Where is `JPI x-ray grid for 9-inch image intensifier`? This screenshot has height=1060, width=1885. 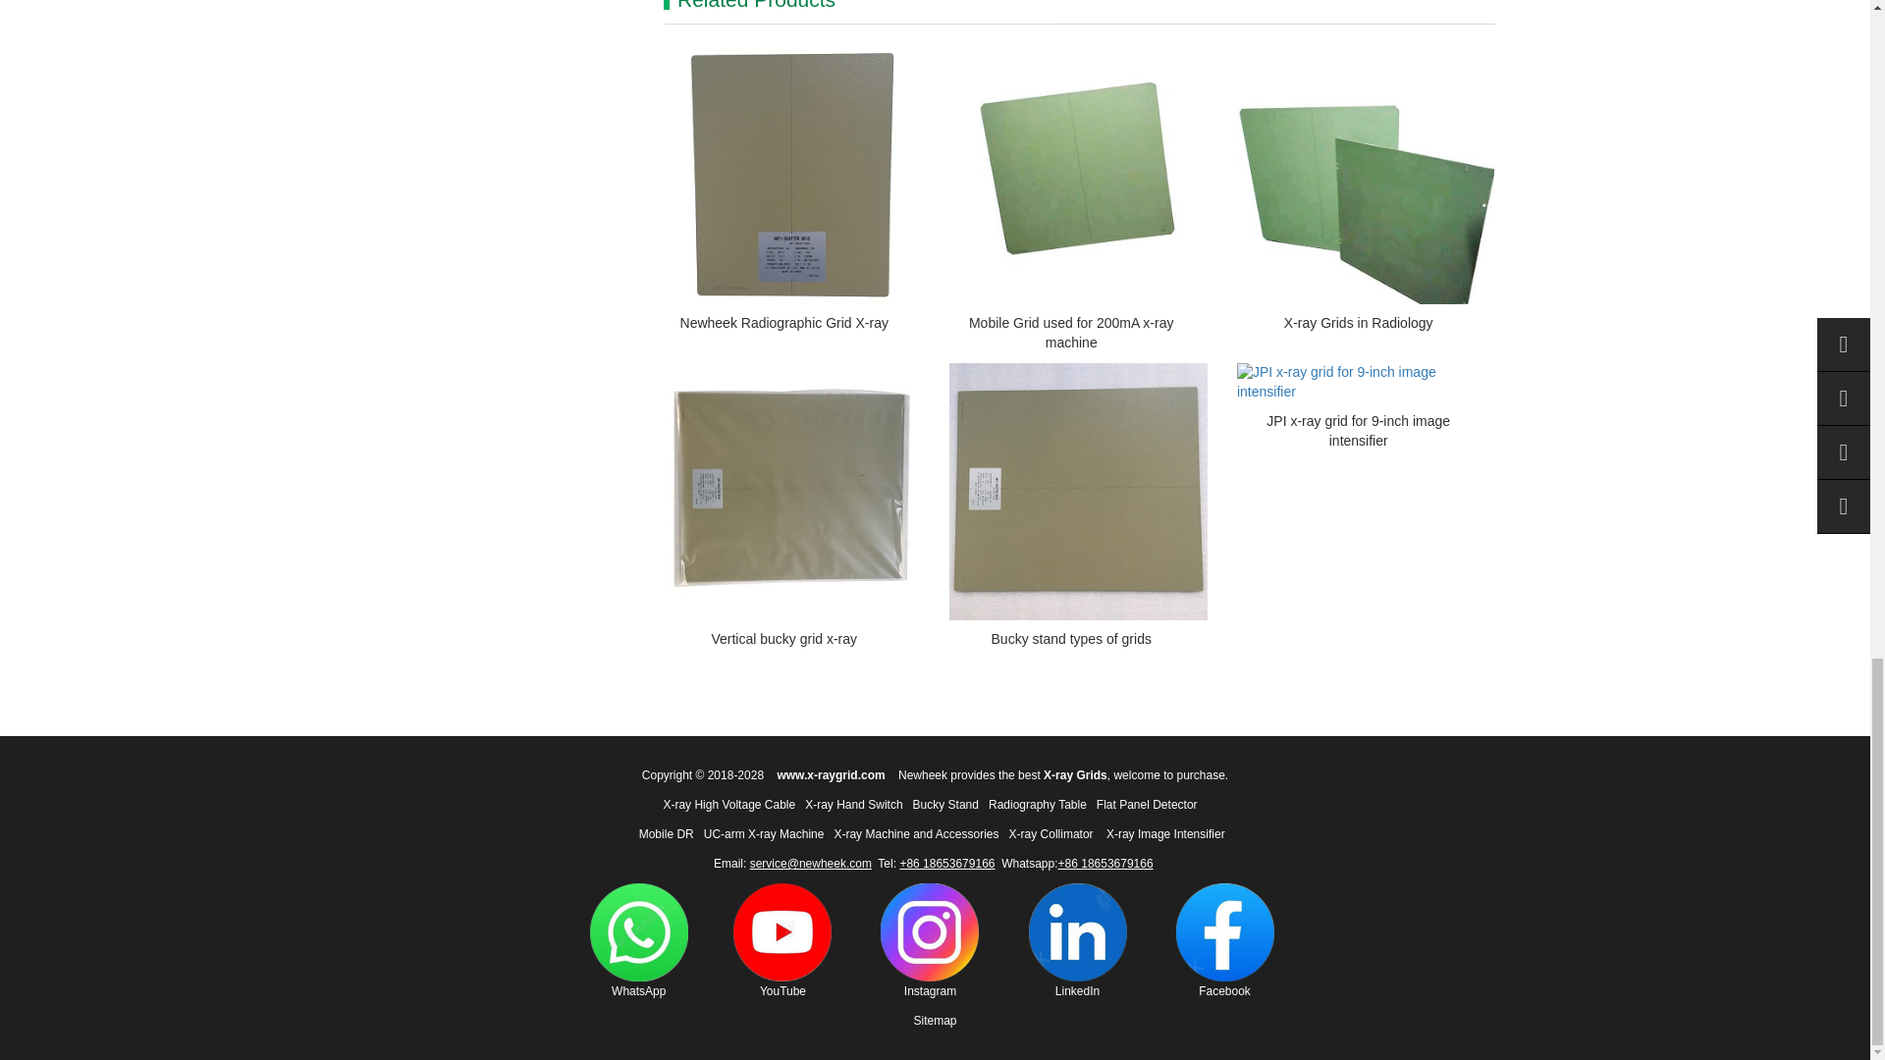
JPI x-ray grid for 9-inch image intensifier is located at coordinates (1358, 430).